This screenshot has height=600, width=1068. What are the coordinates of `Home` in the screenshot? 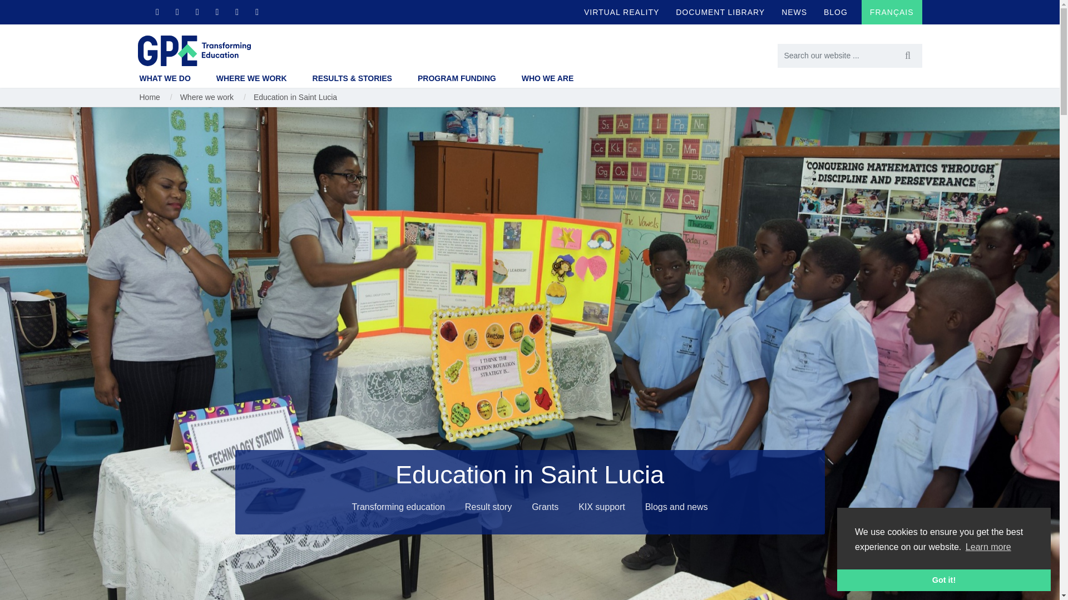 It's located at (194, 50).